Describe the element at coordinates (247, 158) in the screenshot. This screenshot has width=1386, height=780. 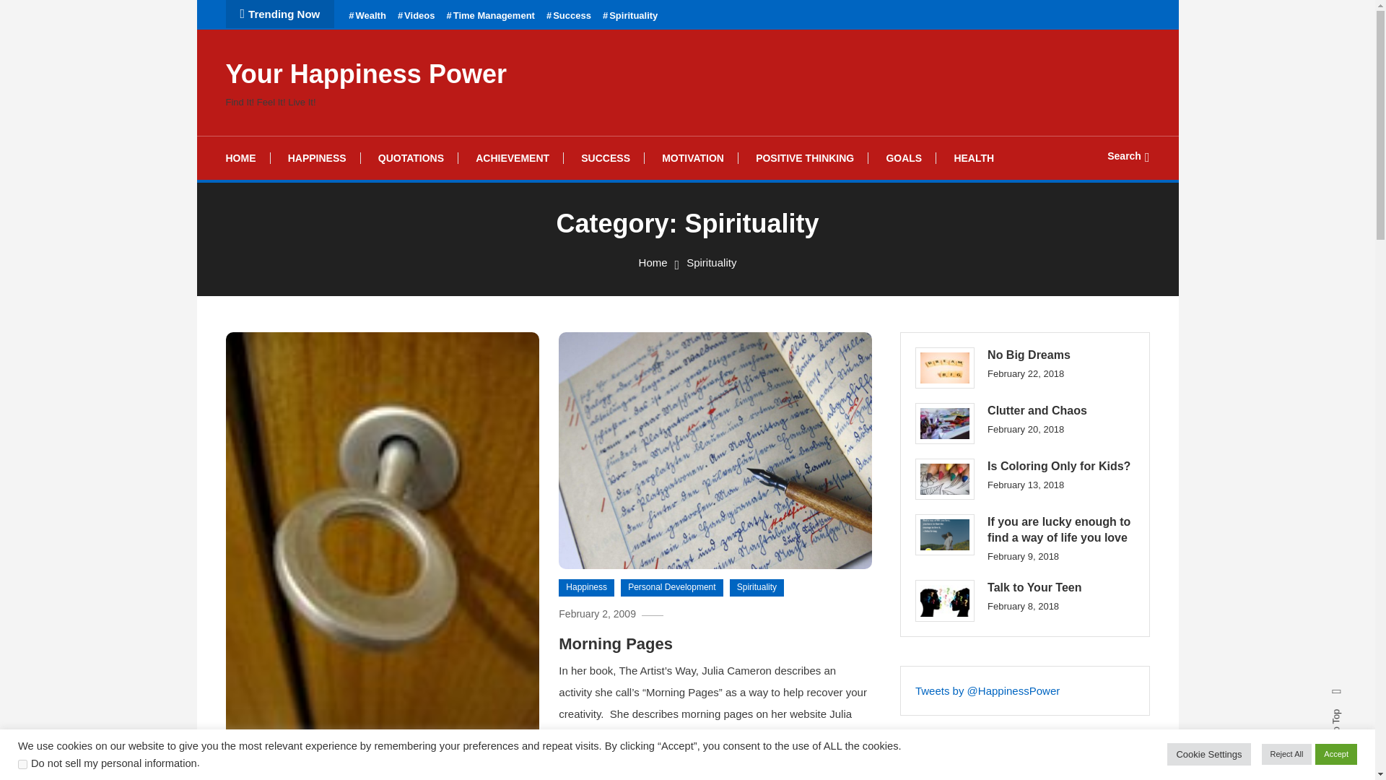
I see `HOME` at that location.